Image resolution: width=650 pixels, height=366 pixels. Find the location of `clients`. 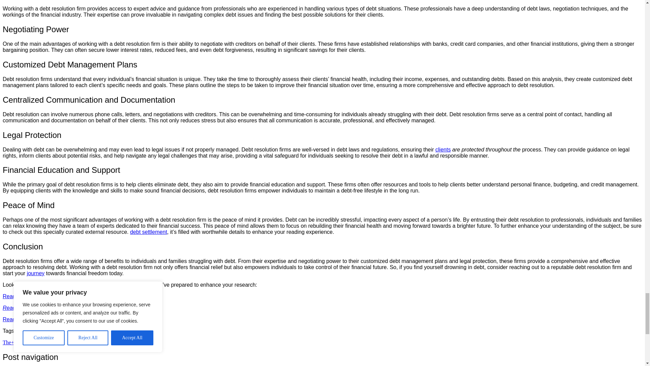

clients is located at coordinates (443, 150).